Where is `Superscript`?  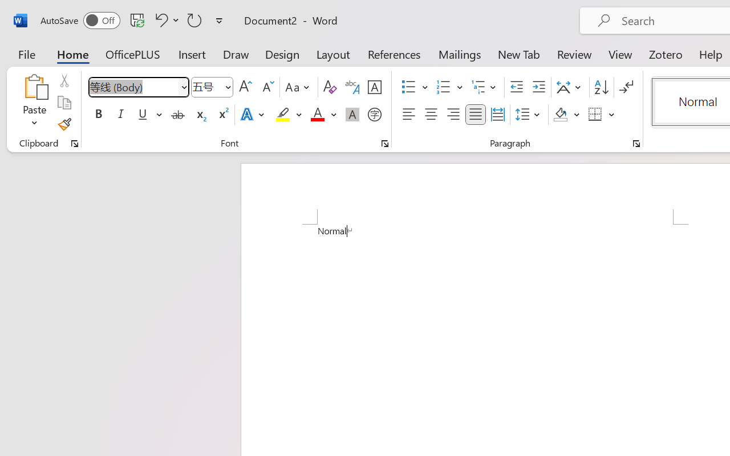
Superscript is located at coordinates (222, 115).